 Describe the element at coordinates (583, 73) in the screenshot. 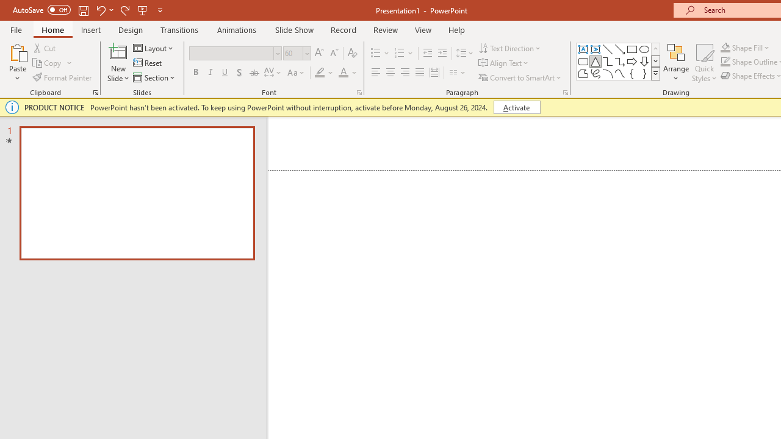

I see `Freeform: Shape` at that location.